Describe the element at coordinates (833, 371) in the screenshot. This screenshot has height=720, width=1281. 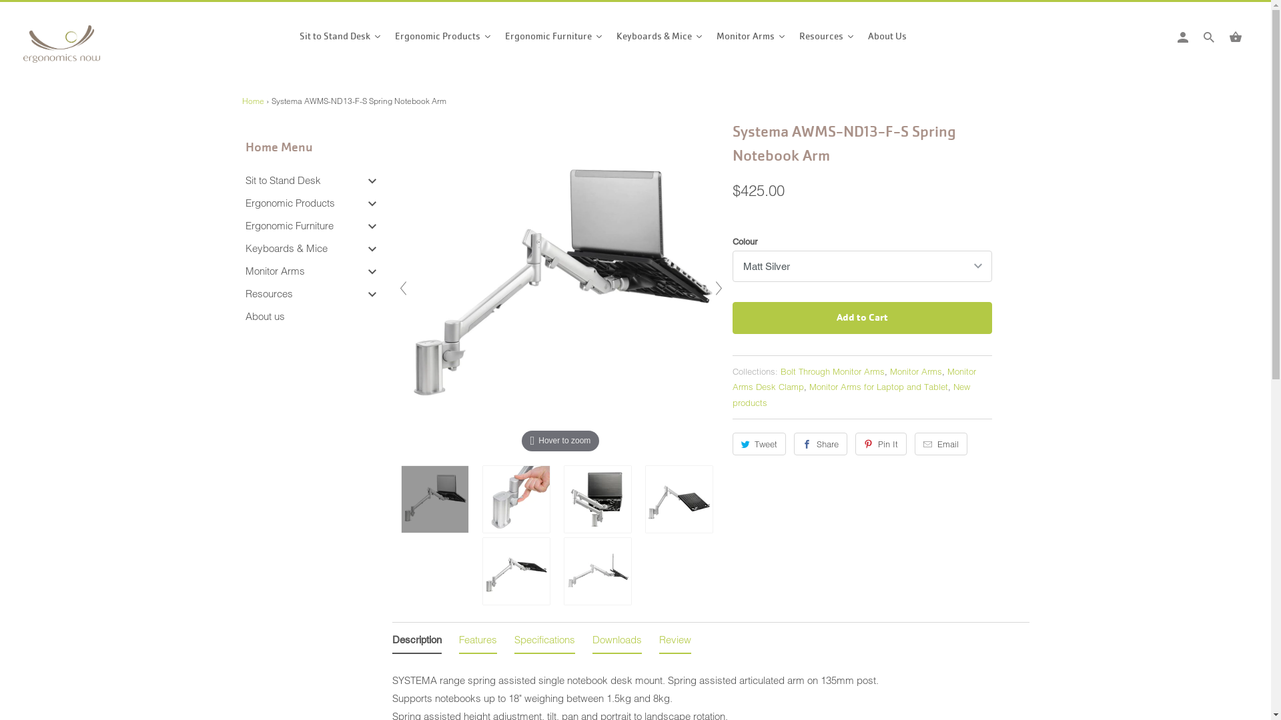
I see `Bolt Through Monitor Arms` at that location.